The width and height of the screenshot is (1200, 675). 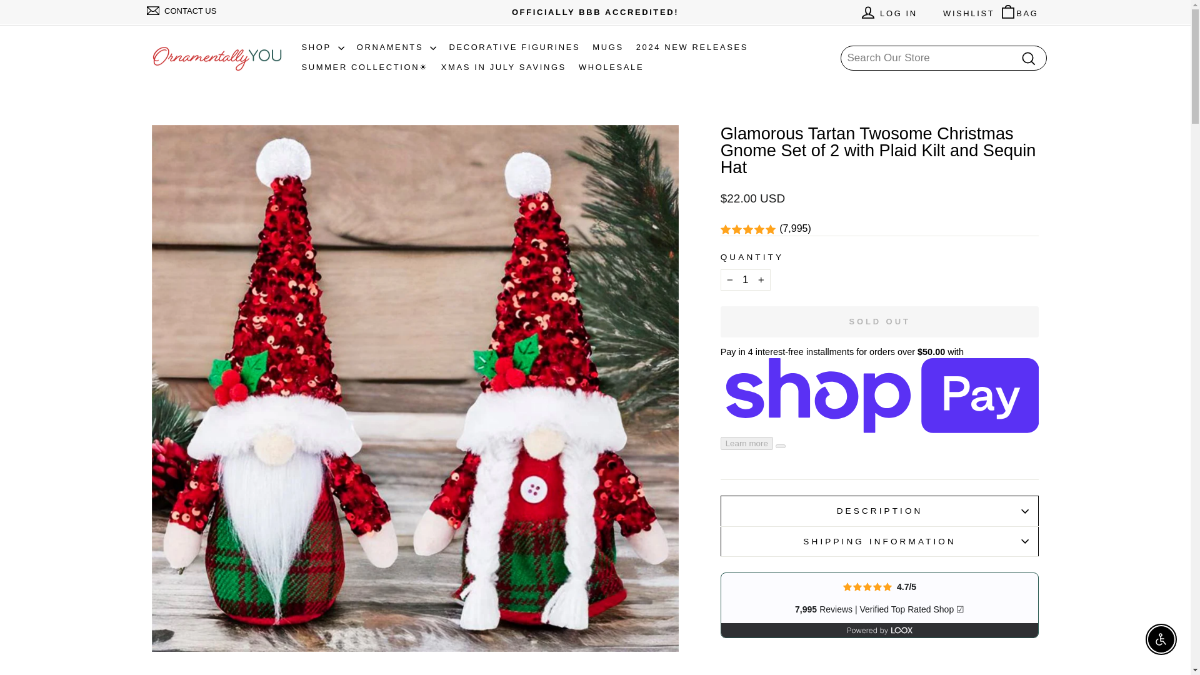 What do you see at coordinates (1007, 12) in the screenshot?
I see `ICON-BAG-MINIMAL` at bounding box center [1007, 12].